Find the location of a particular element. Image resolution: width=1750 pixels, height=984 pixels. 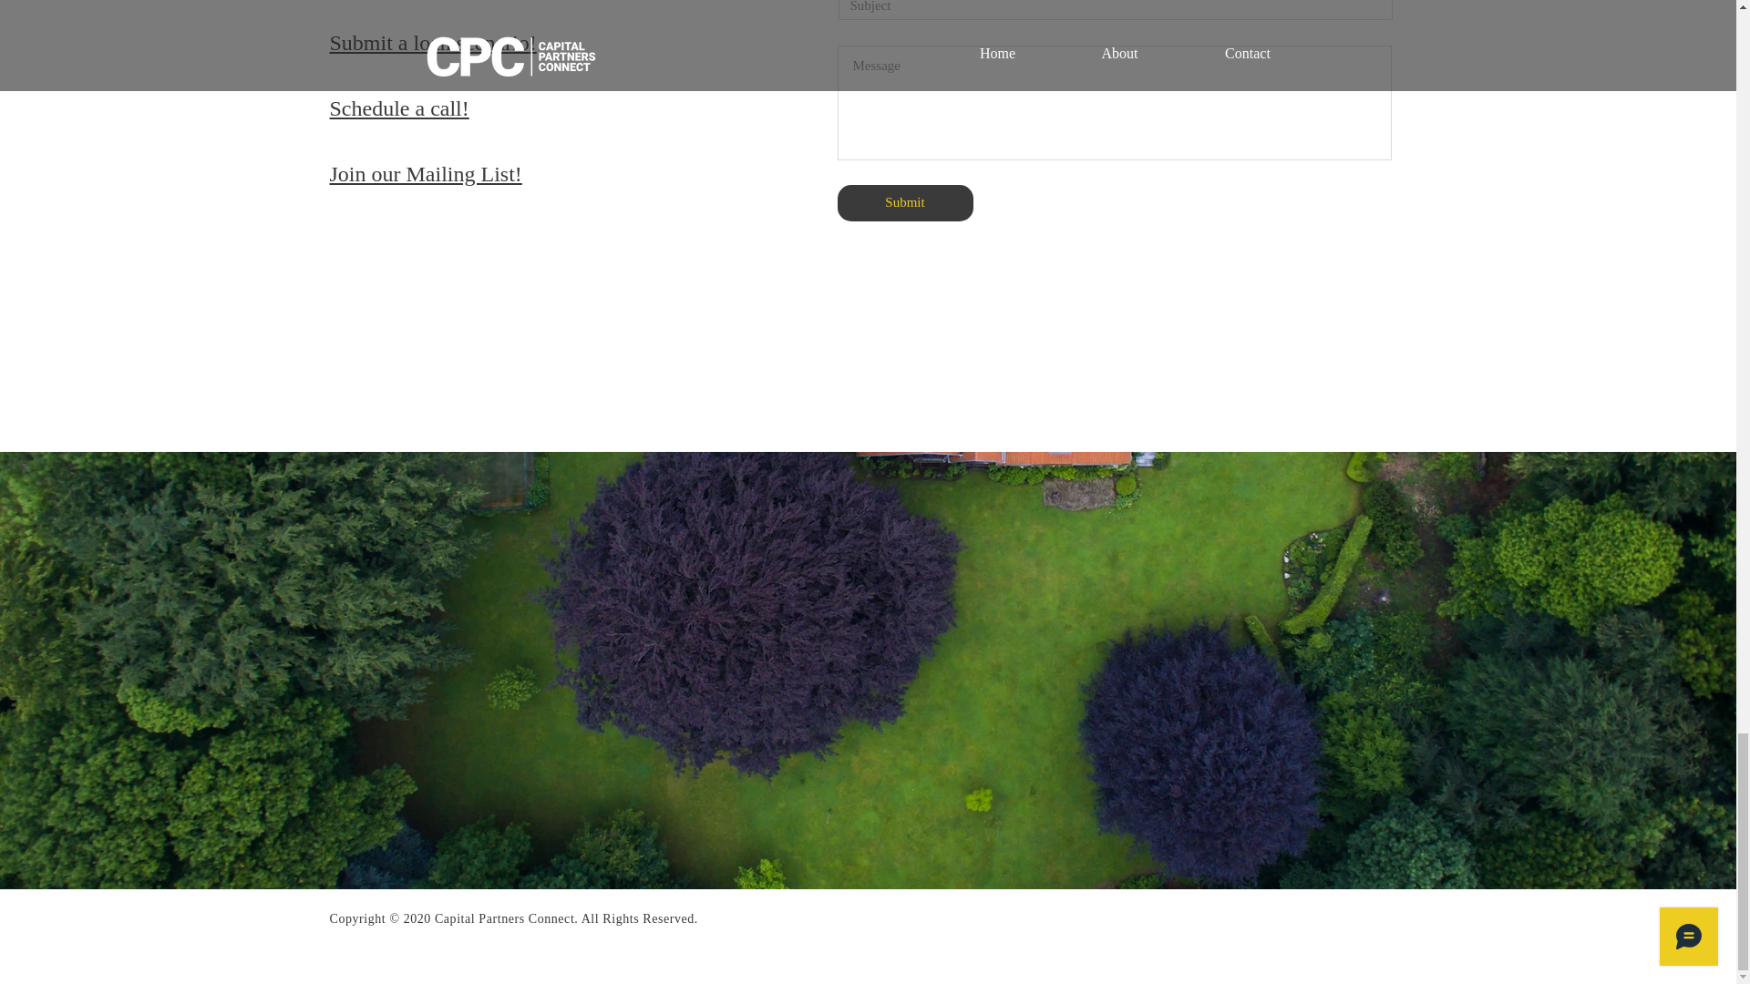

Submit a loan scenario! is located at coordinates (434, 42).